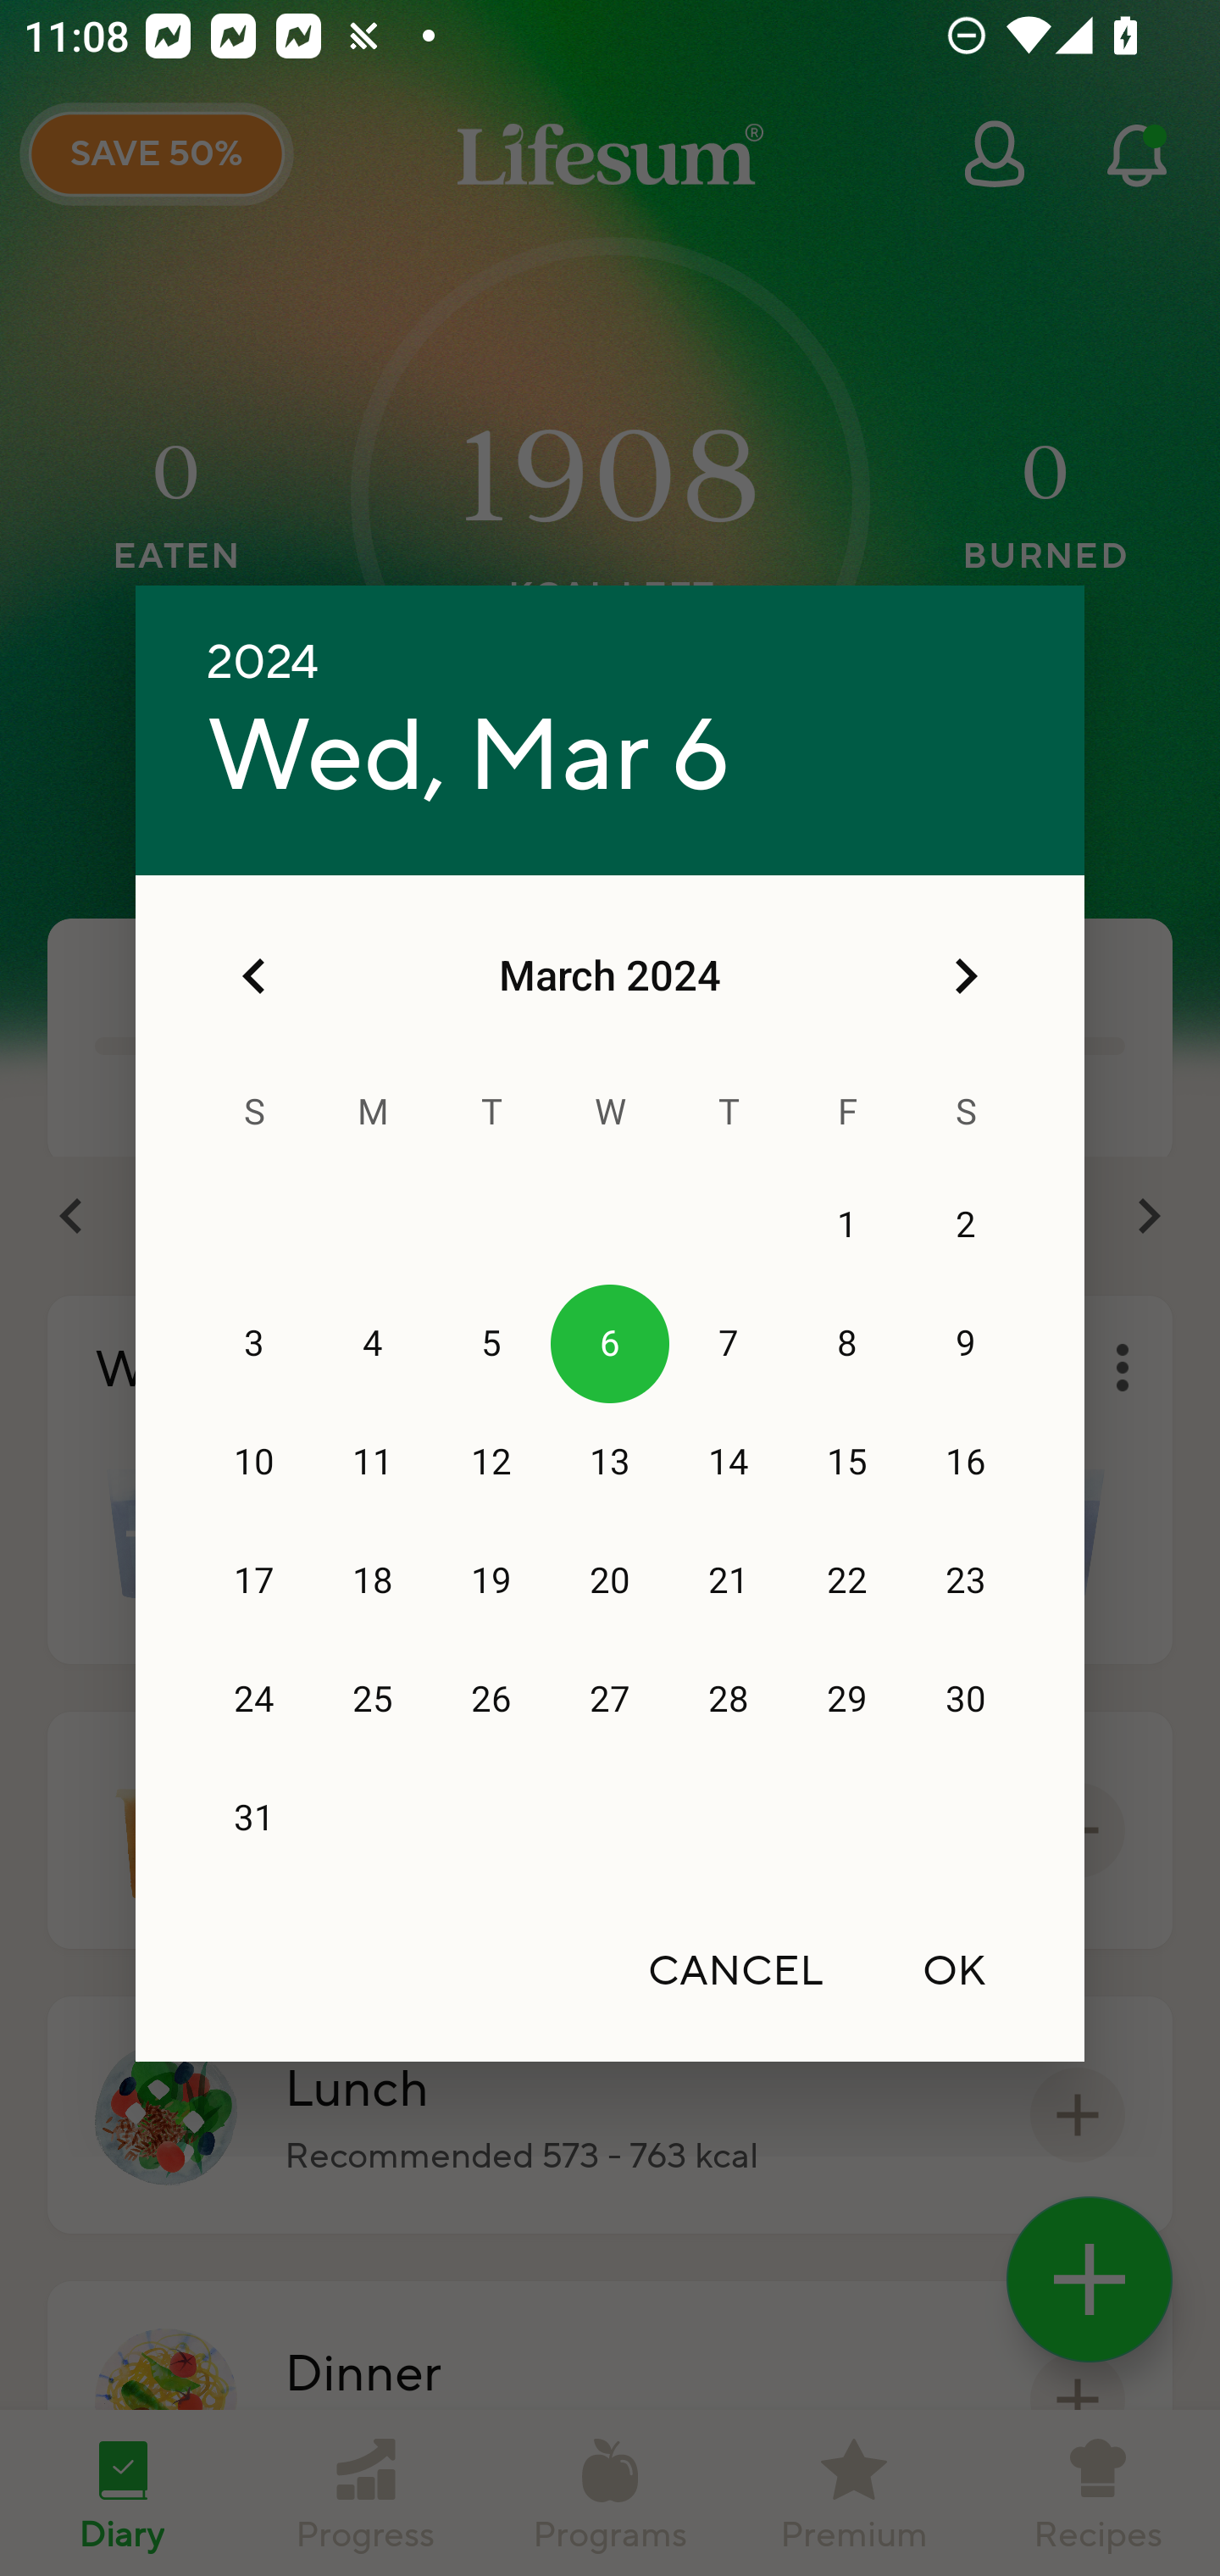 The width and height of the screenshot is (1220, 2576). What do you see at coordinates (965, 1700) in the screenshot?
I see `30 30 March 2024` at bounding box center [965, 1700].